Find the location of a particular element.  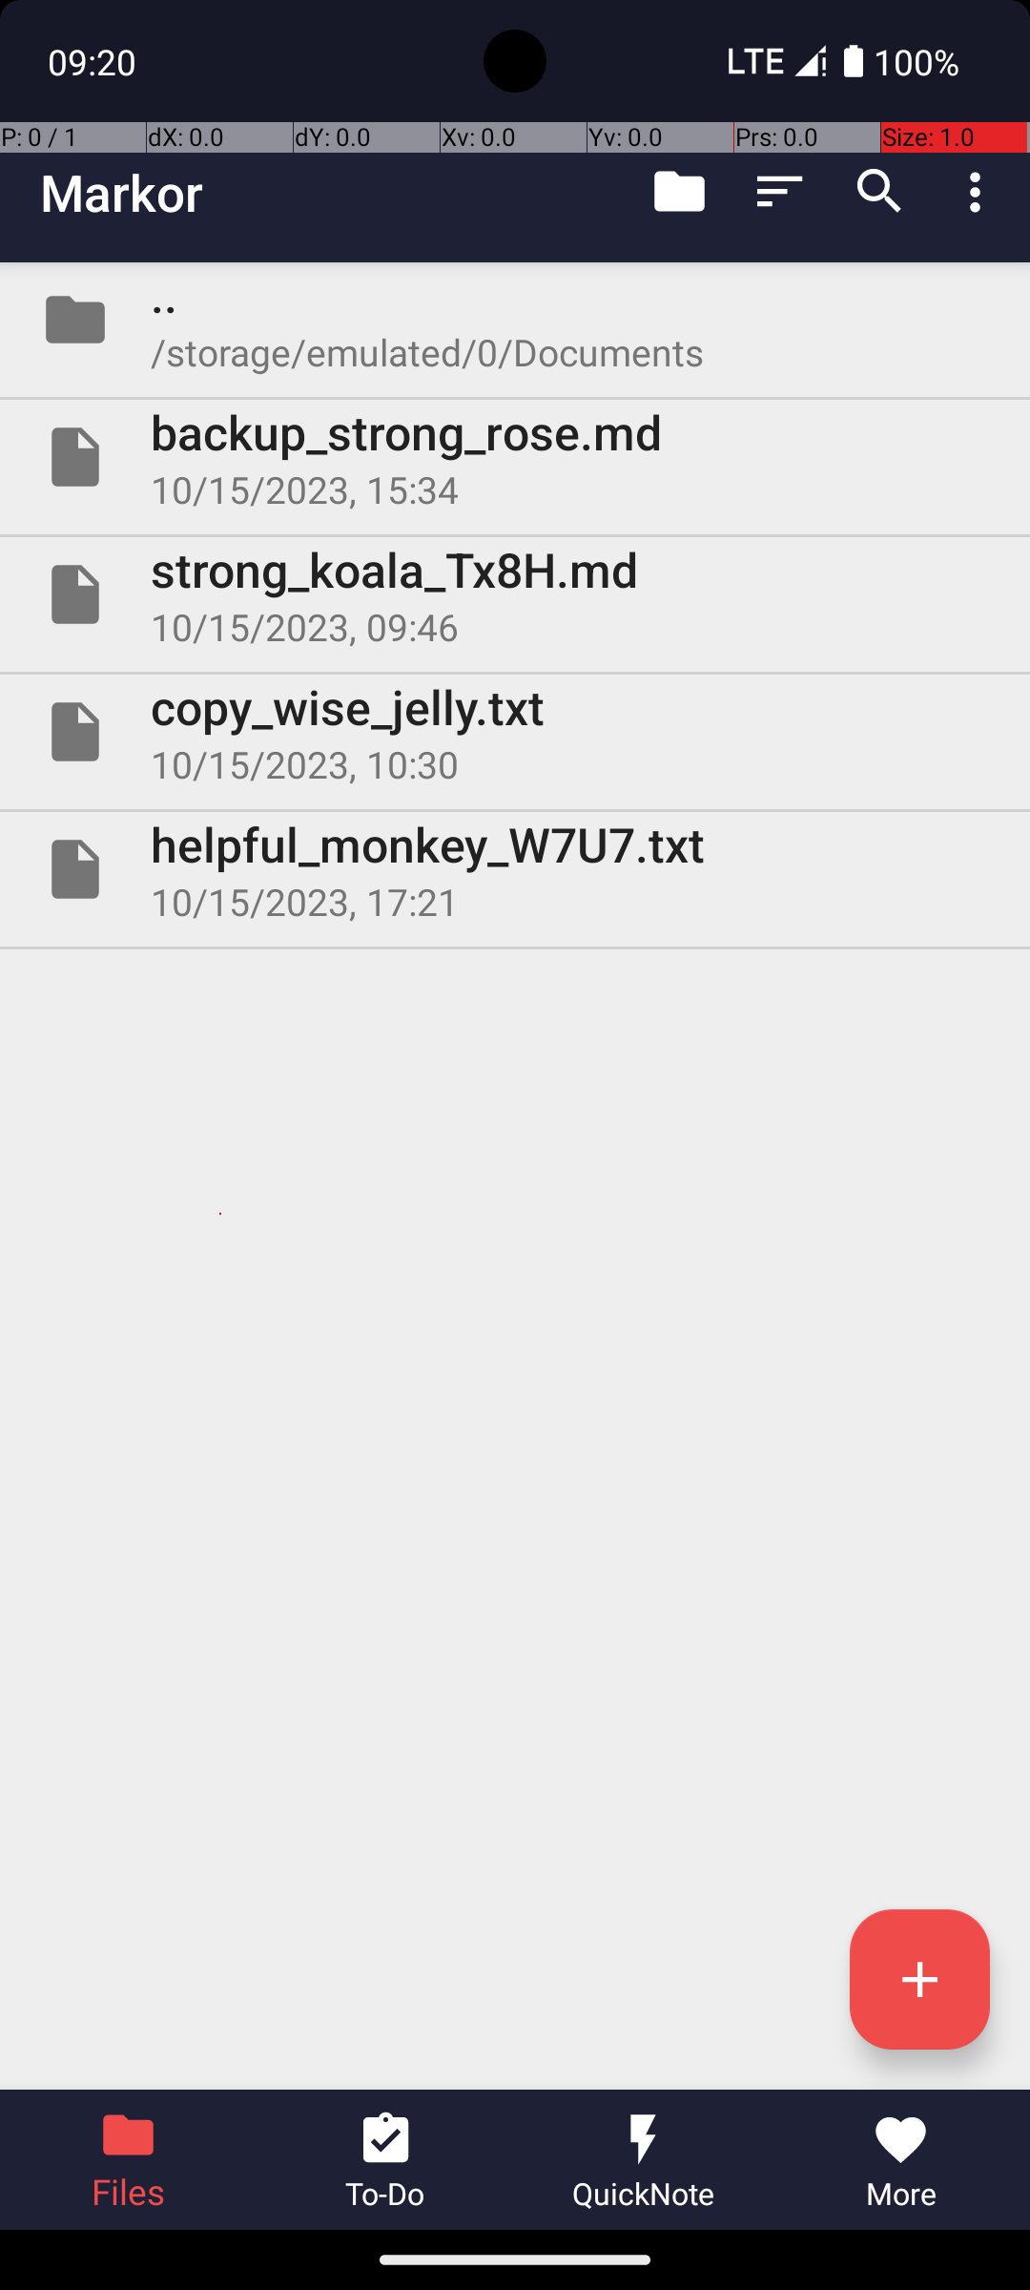

File copy_wise_jelly.txt  is located at coordinates (515, 731).